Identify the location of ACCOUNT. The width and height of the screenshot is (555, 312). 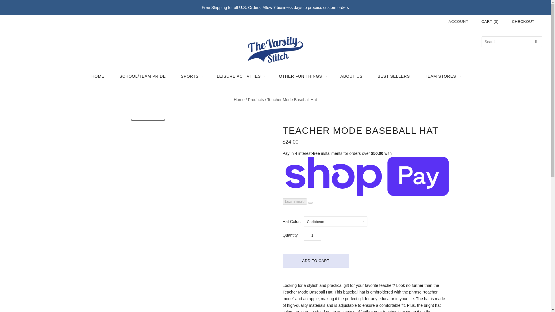
(458, 21).